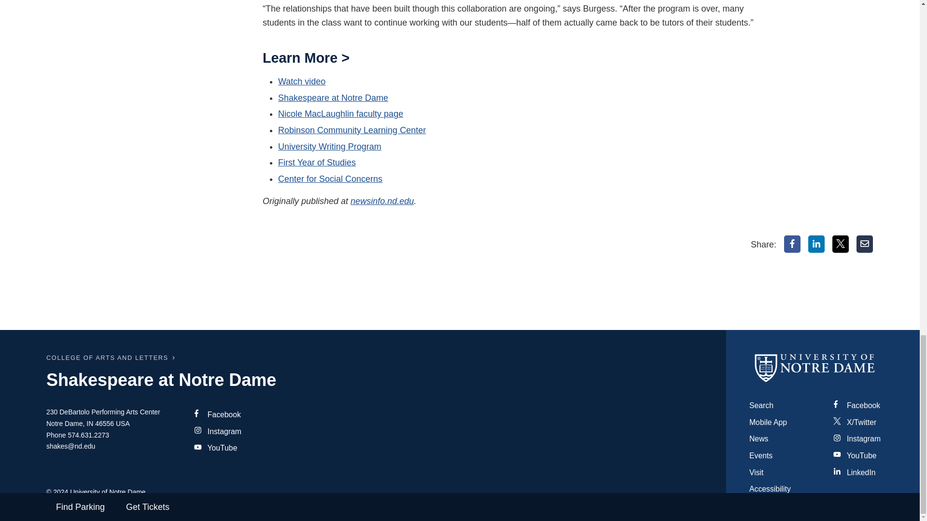 The image size is (927, 521). Describe the element at coordinates (792, 244) in the screenshot. I see `Facebook` at that location.